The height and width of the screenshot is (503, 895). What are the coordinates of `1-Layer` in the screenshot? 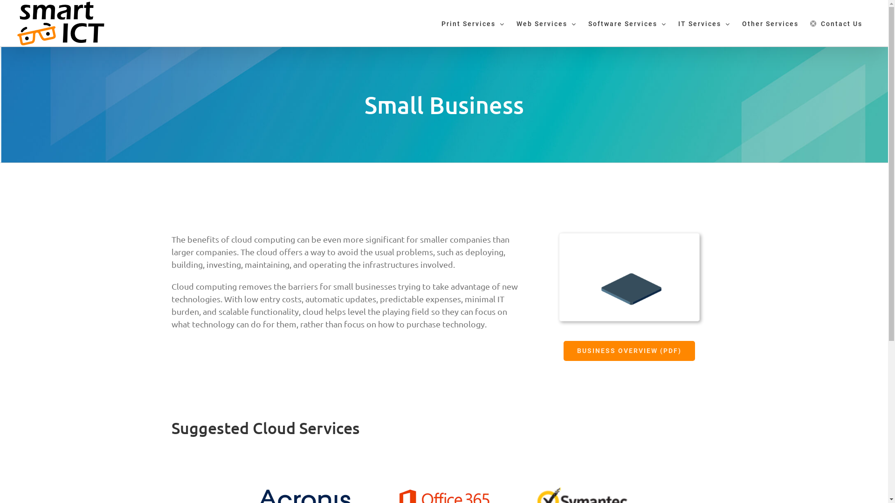 It's located at (629, 277).